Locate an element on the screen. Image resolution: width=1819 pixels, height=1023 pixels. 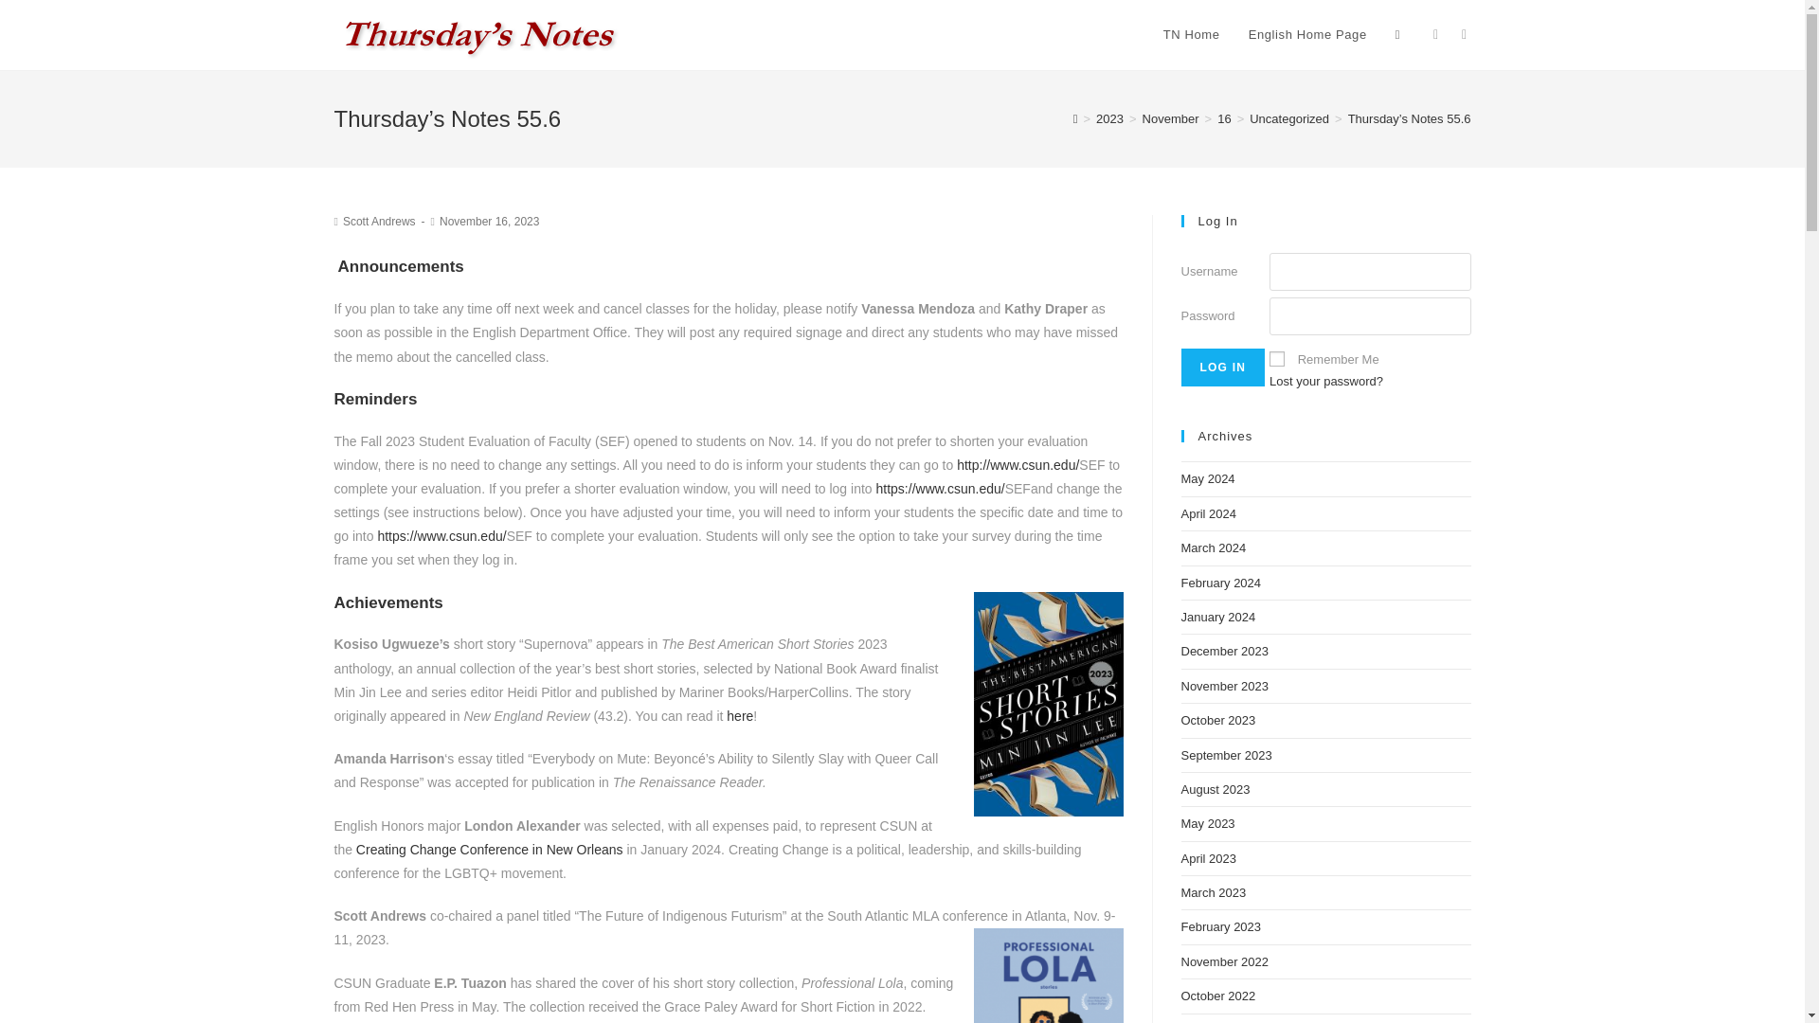
English Home Page is located at coordinates (1307, 35).